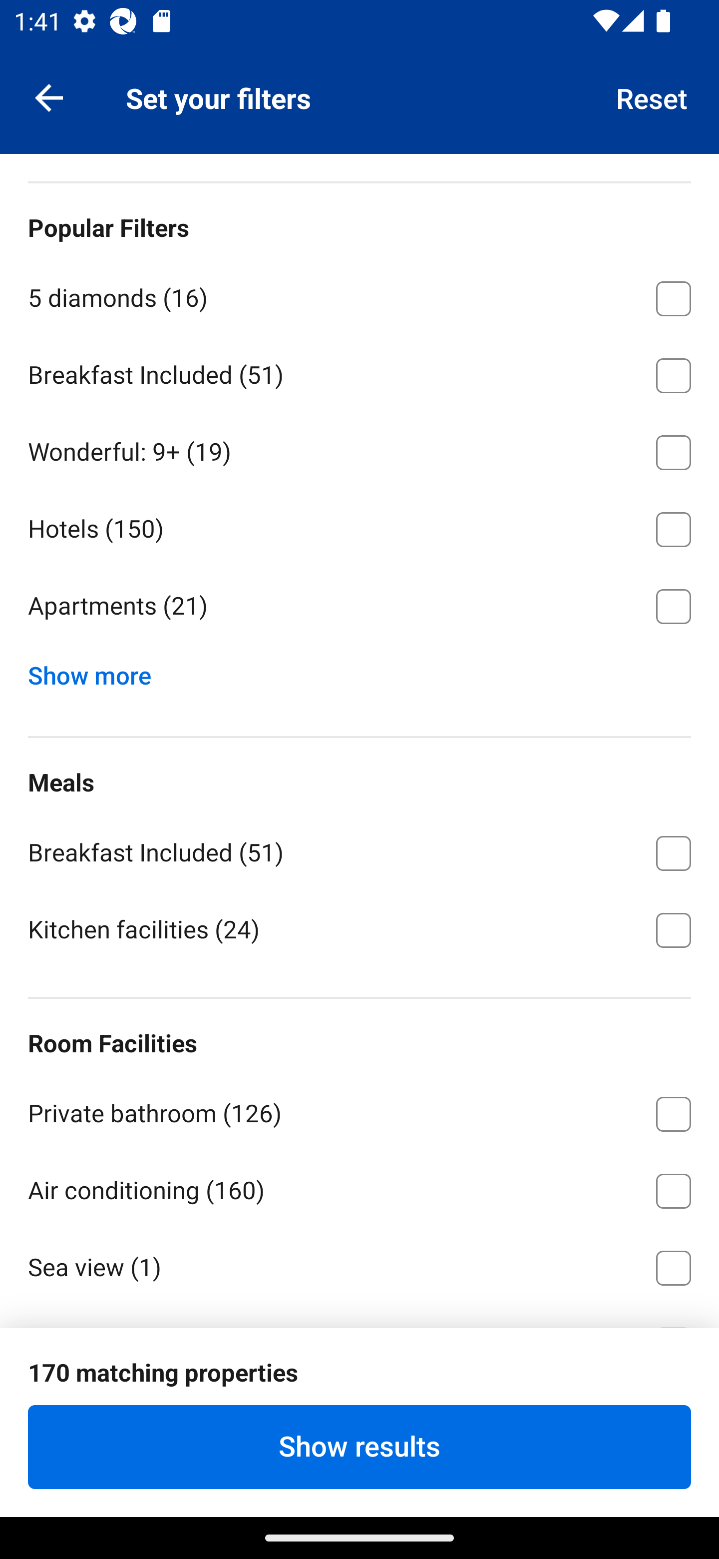 This screenshot has height=1559, width=719. What do you see at coordinates (359, 1447) in the screenshot?
I see `Show results` at bounding box center [359, 1447].